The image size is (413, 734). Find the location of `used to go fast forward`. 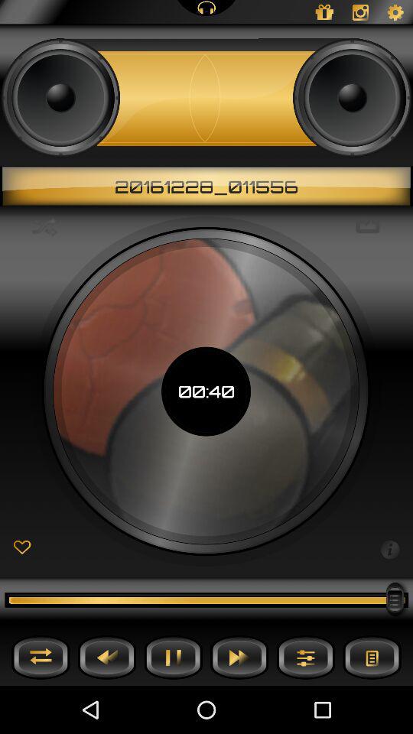

used to go fast forward is located at coordinates (239, 658).